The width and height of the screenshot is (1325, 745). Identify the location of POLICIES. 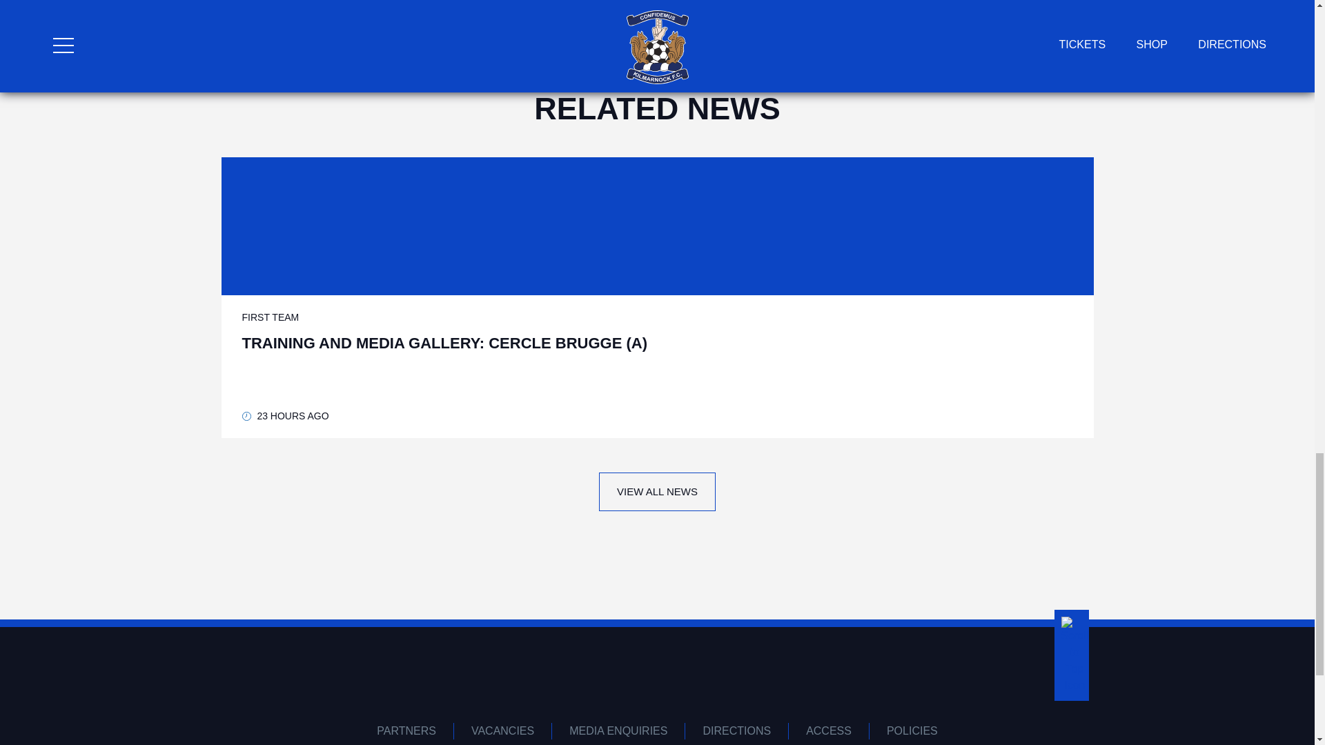
(912, 731).